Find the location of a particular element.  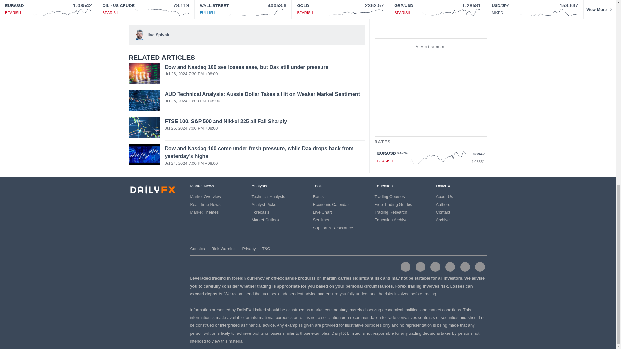

Market Overview is located at coordinates (205, 196).